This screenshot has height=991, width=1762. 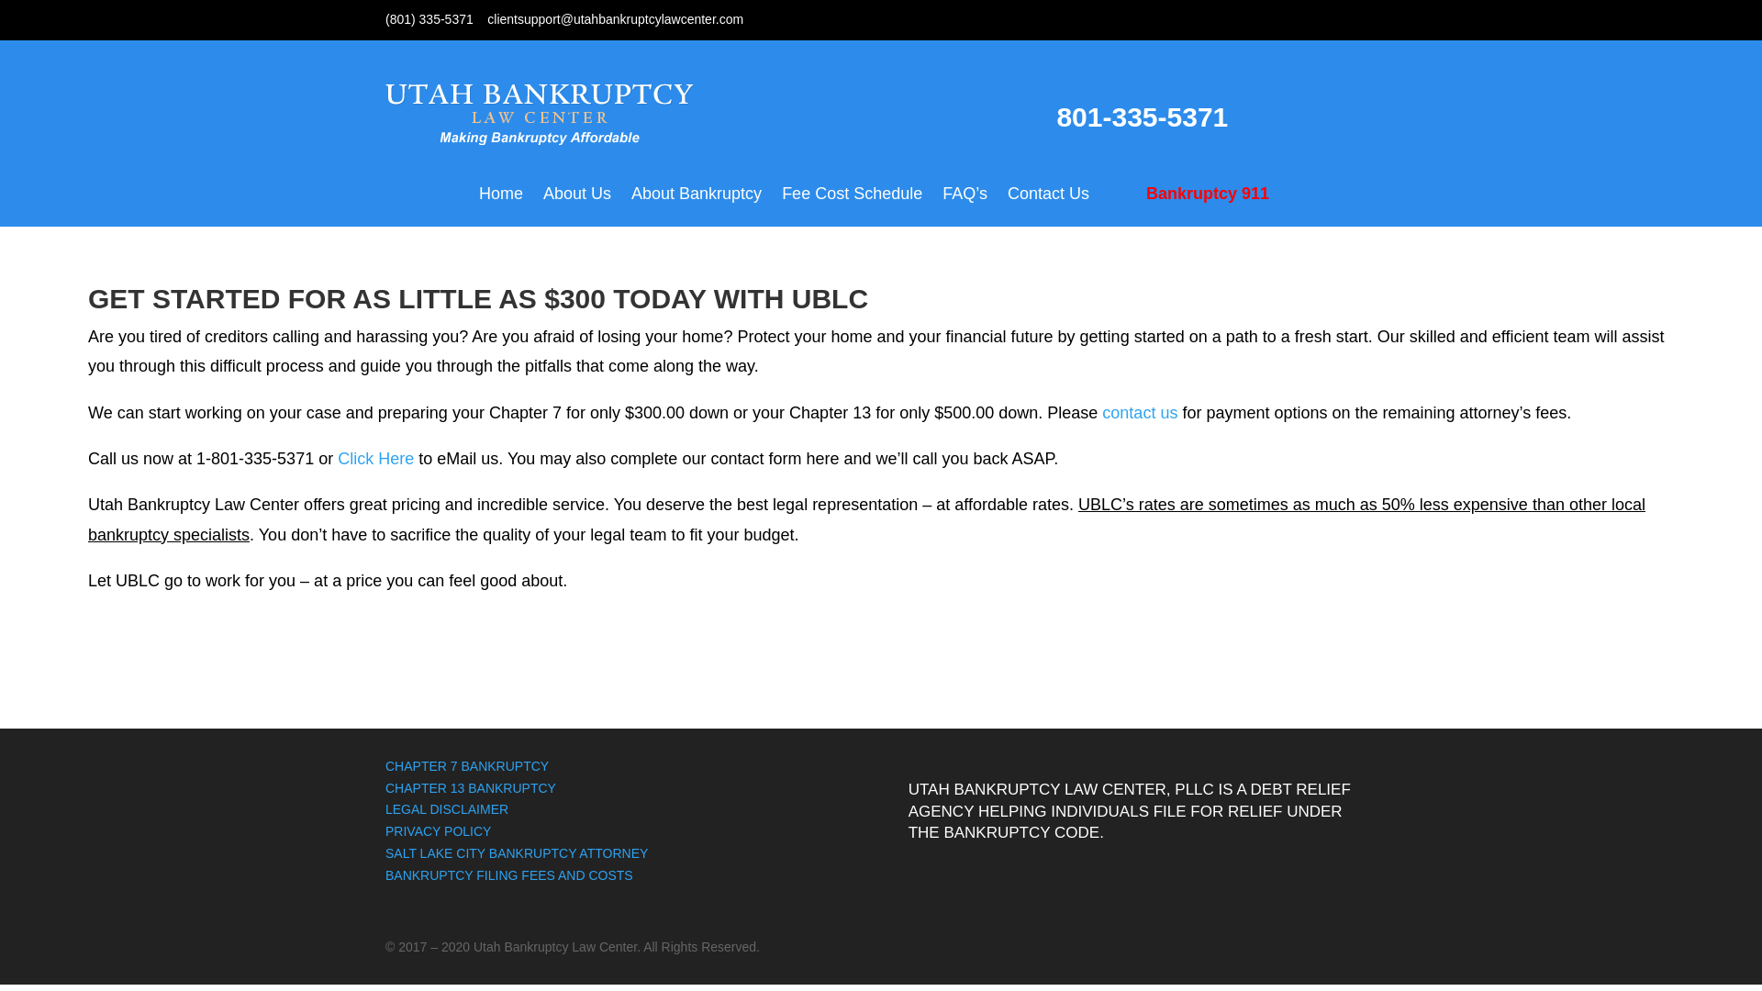 What do you see at coordinates (471, 819) in the screenshot?
I see `LEGAL DISCLAIMER` at bounding box center [471, 819].